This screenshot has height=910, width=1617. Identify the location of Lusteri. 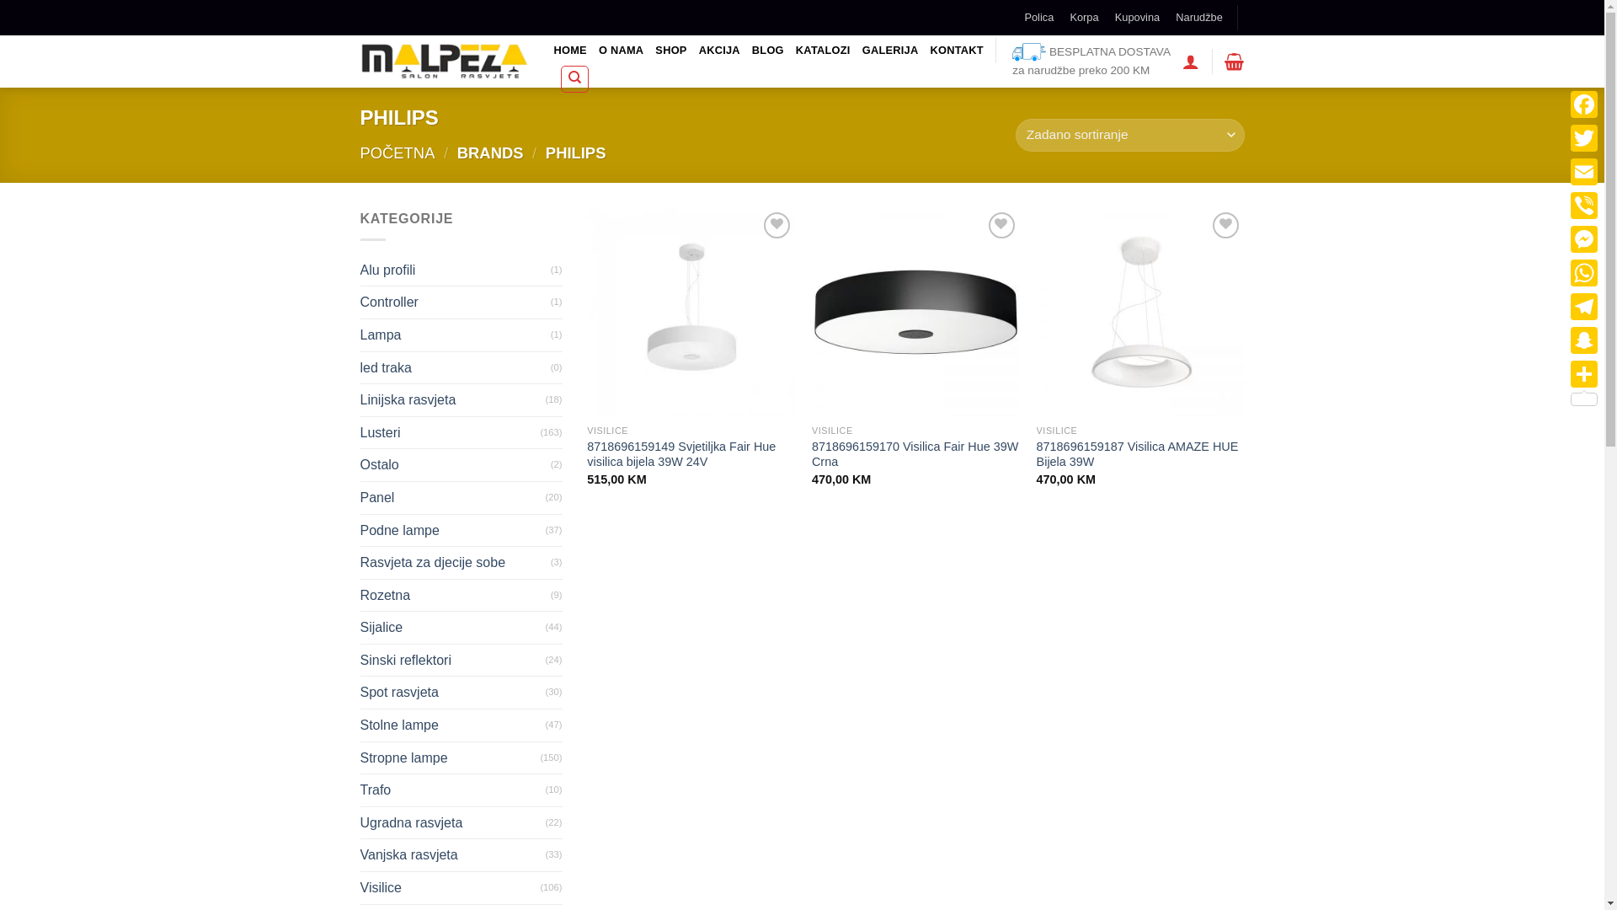
(451, 433).